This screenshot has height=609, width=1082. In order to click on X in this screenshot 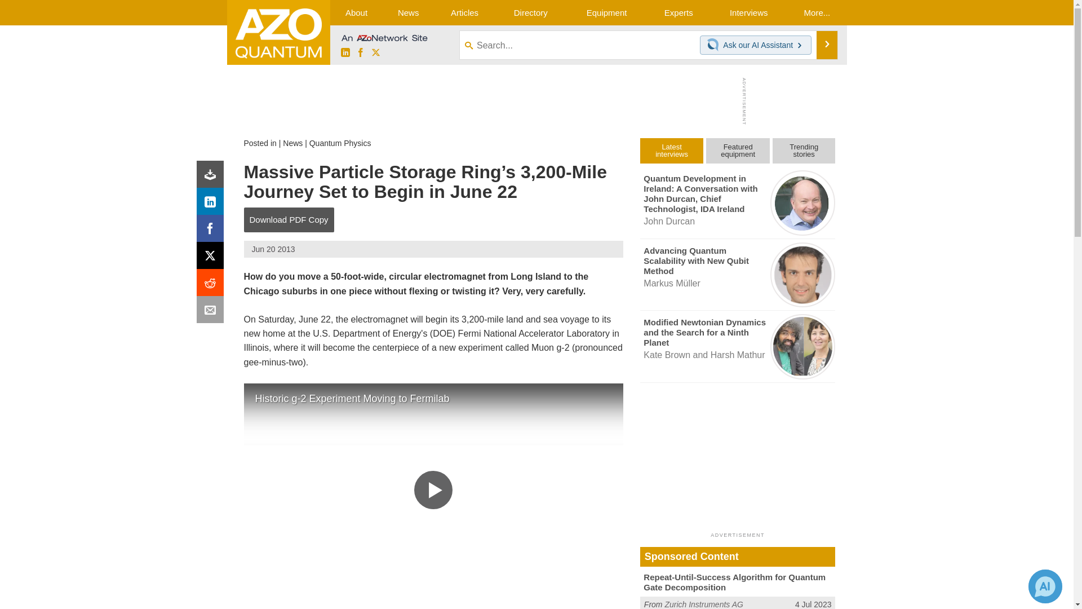, I will do `click(212, 258)`.